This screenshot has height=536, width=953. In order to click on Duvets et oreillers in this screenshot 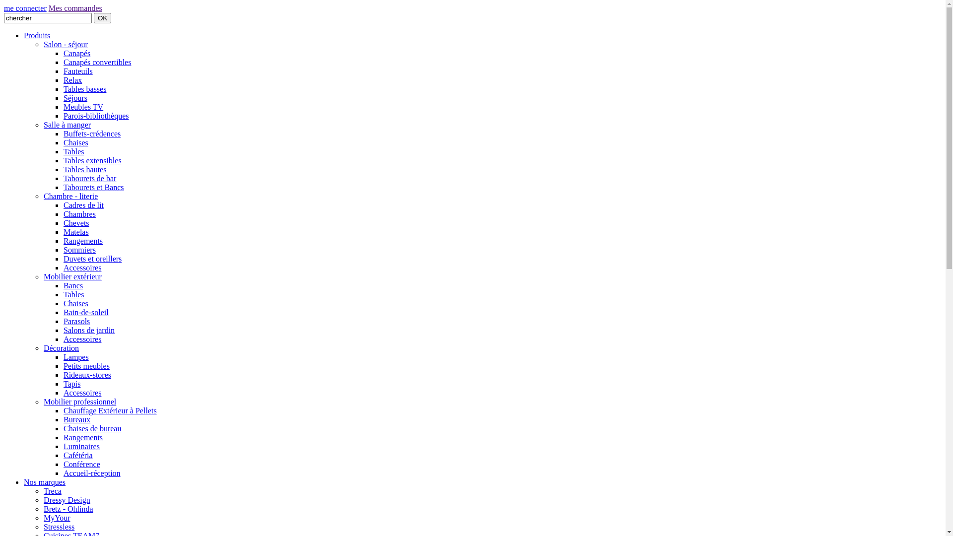, I will do `click(92, 259)`.